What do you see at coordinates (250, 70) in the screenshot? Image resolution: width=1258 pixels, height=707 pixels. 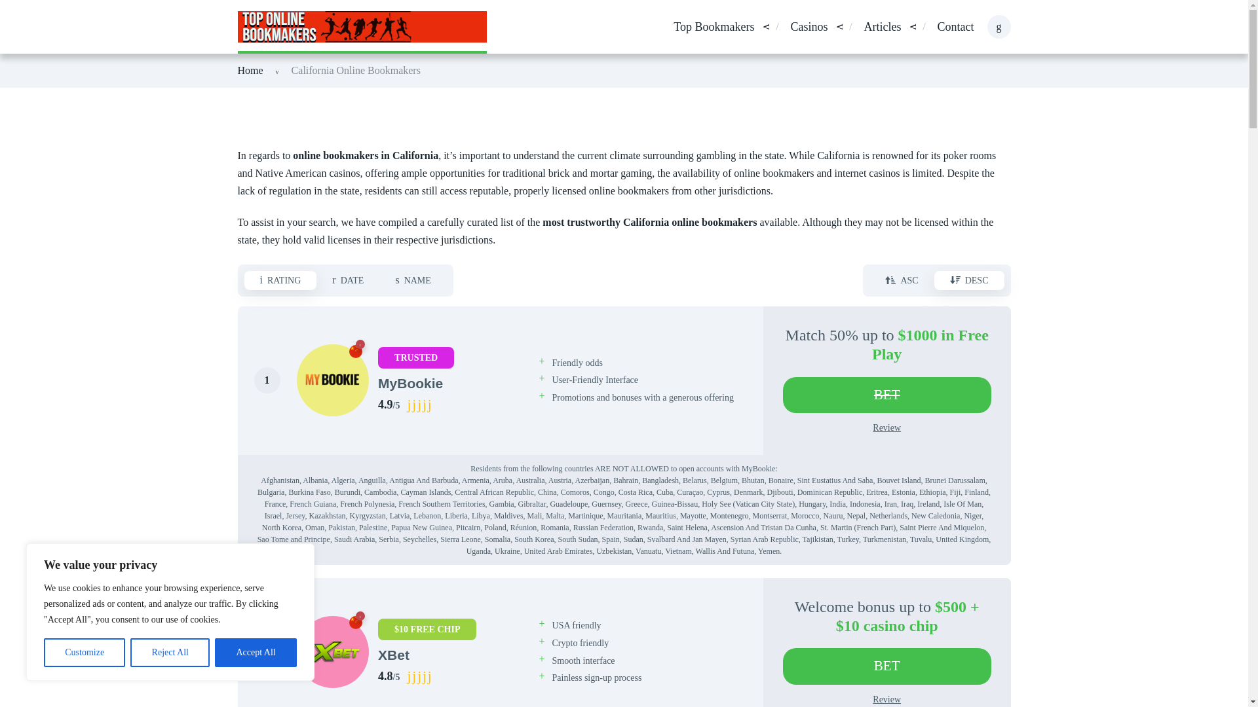 I see `Home` at bounding box center [250, 70].